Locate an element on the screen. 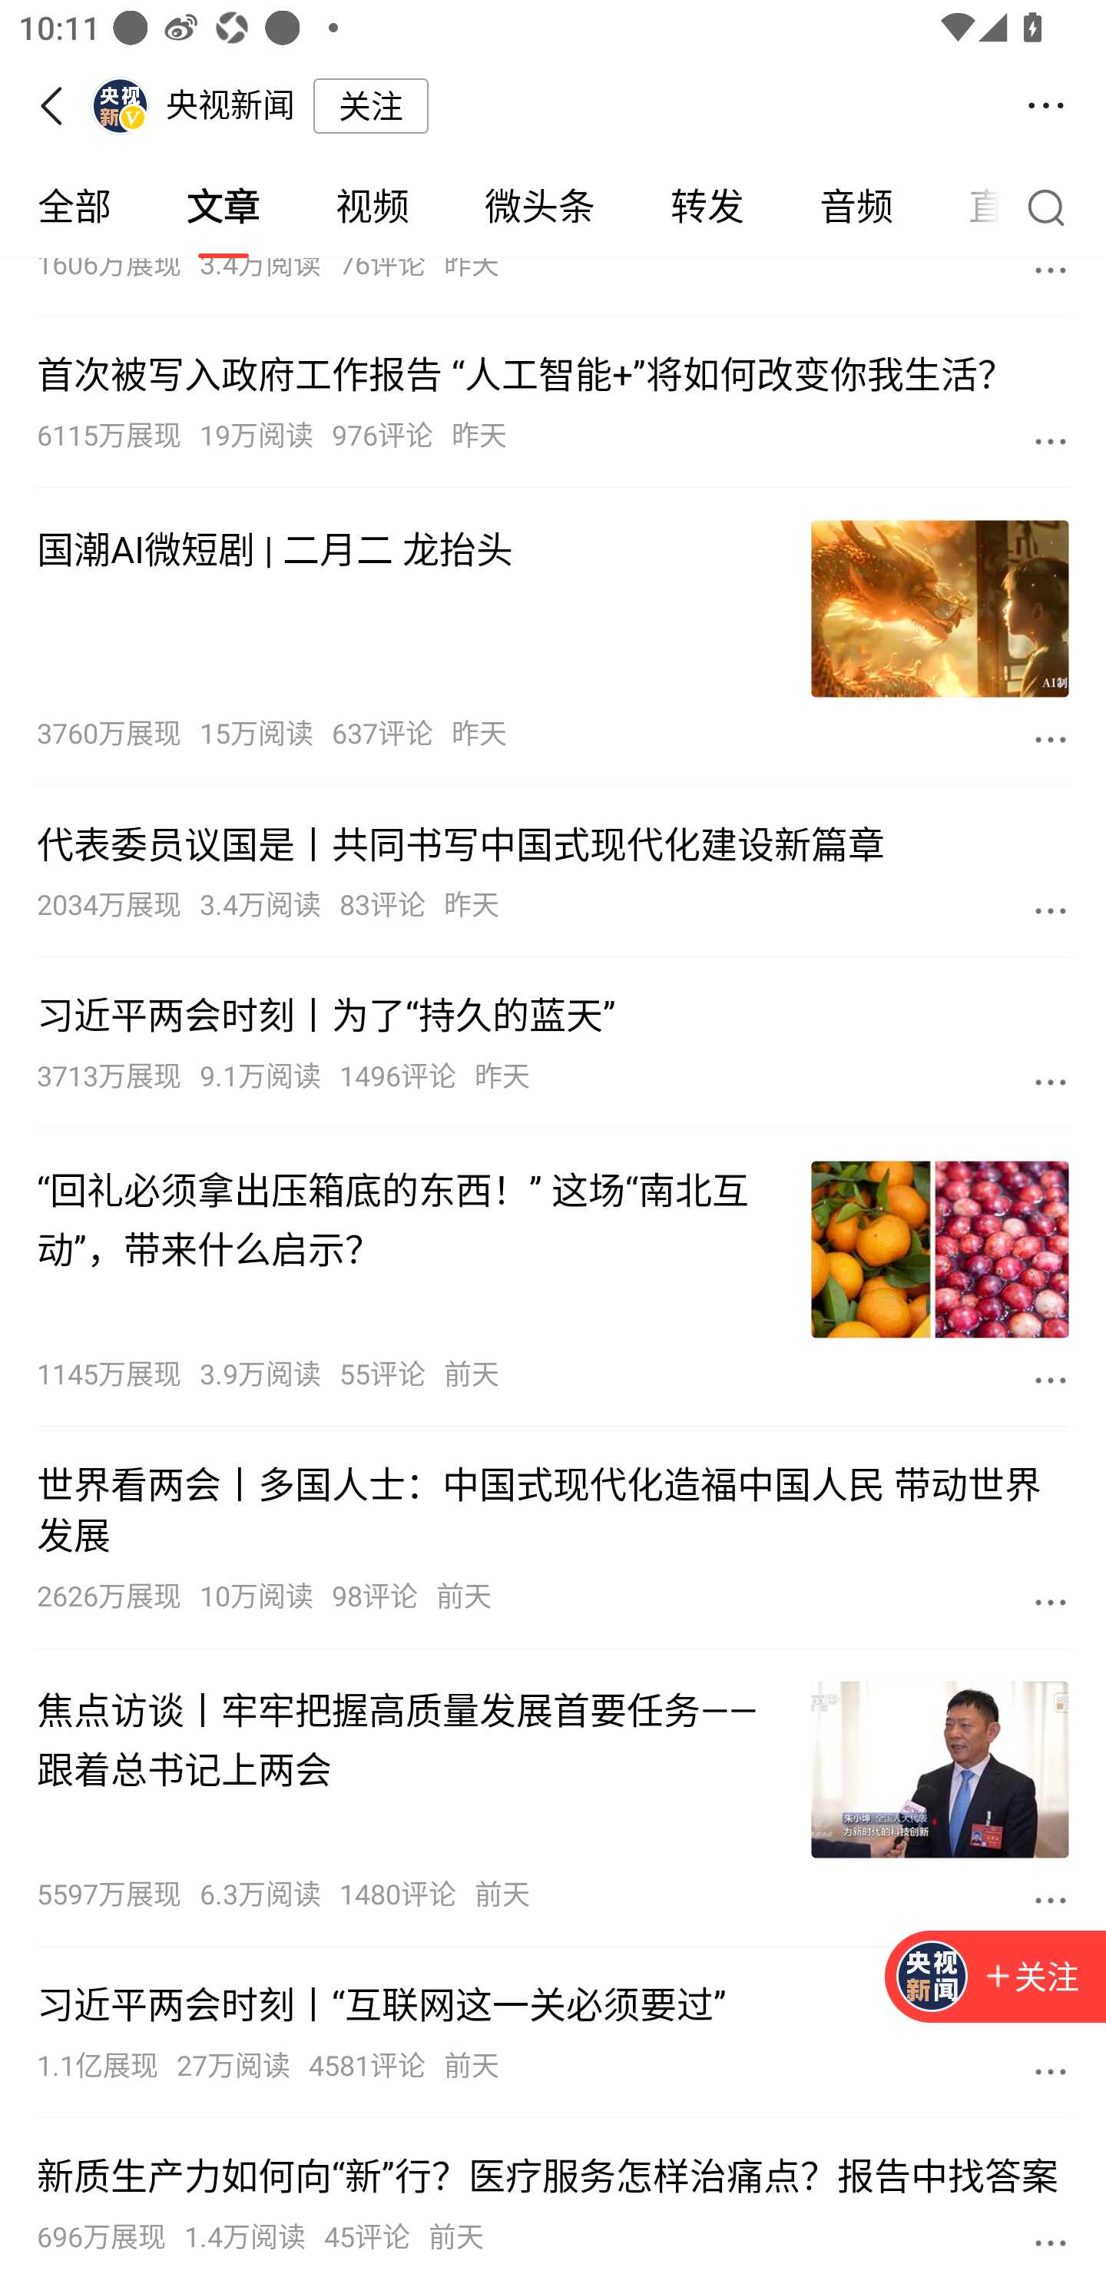 This screenshot has height=2274, width=1106. 更多 is located at coordinates (1051, 441).